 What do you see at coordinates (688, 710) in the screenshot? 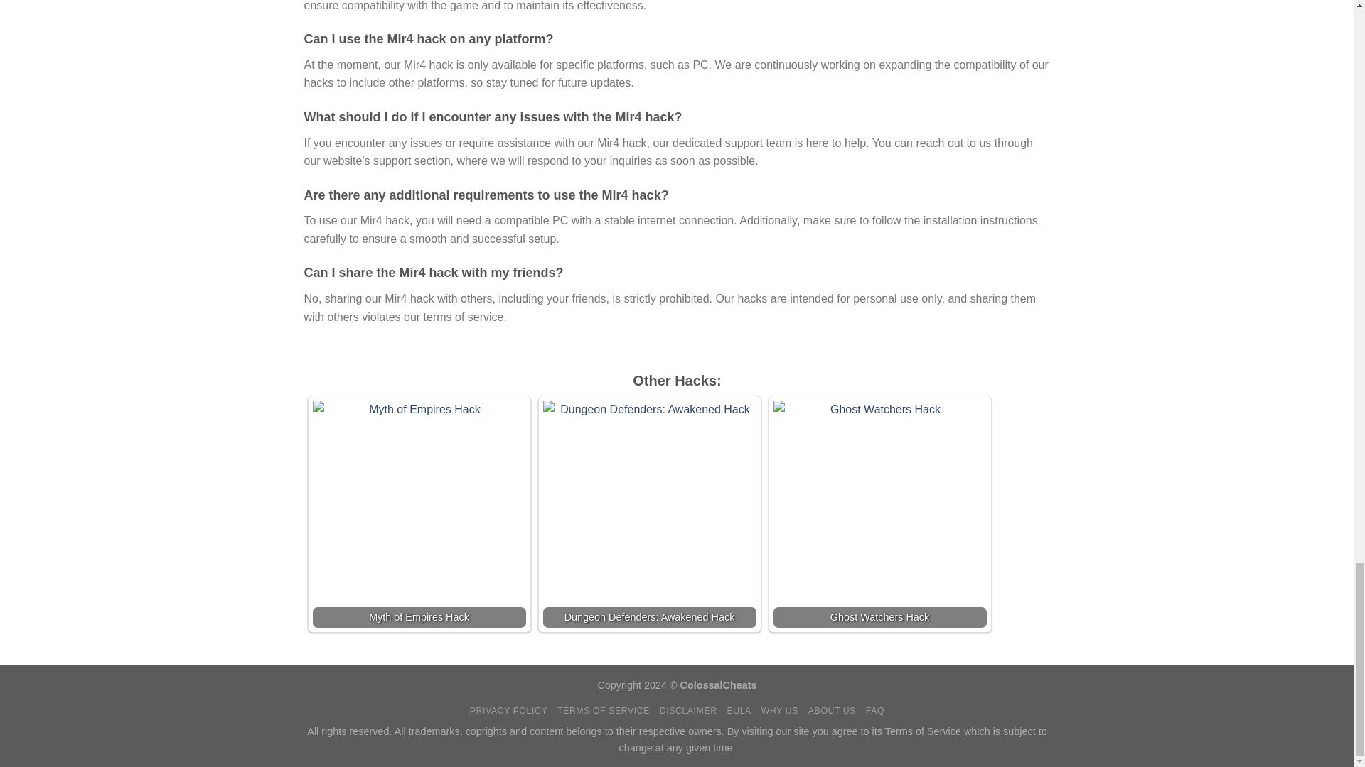
I see `DISCLAIMER` at bounding box center [688, 710].